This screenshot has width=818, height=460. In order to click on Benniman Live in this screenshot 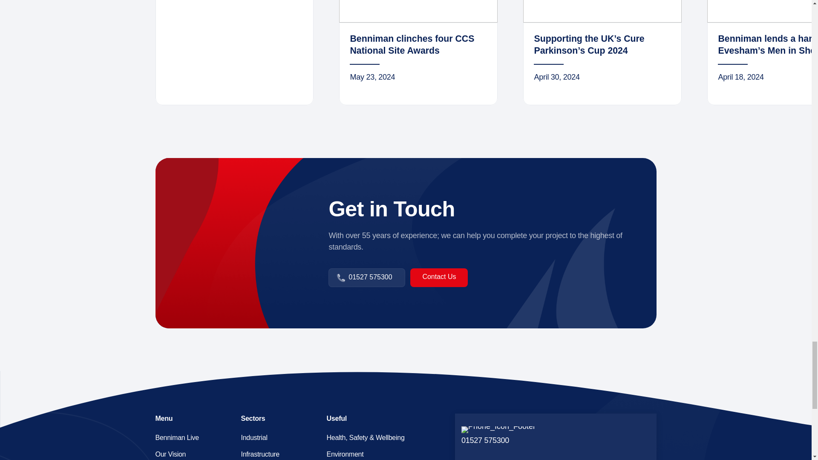, I will do `click(439, 277)`.